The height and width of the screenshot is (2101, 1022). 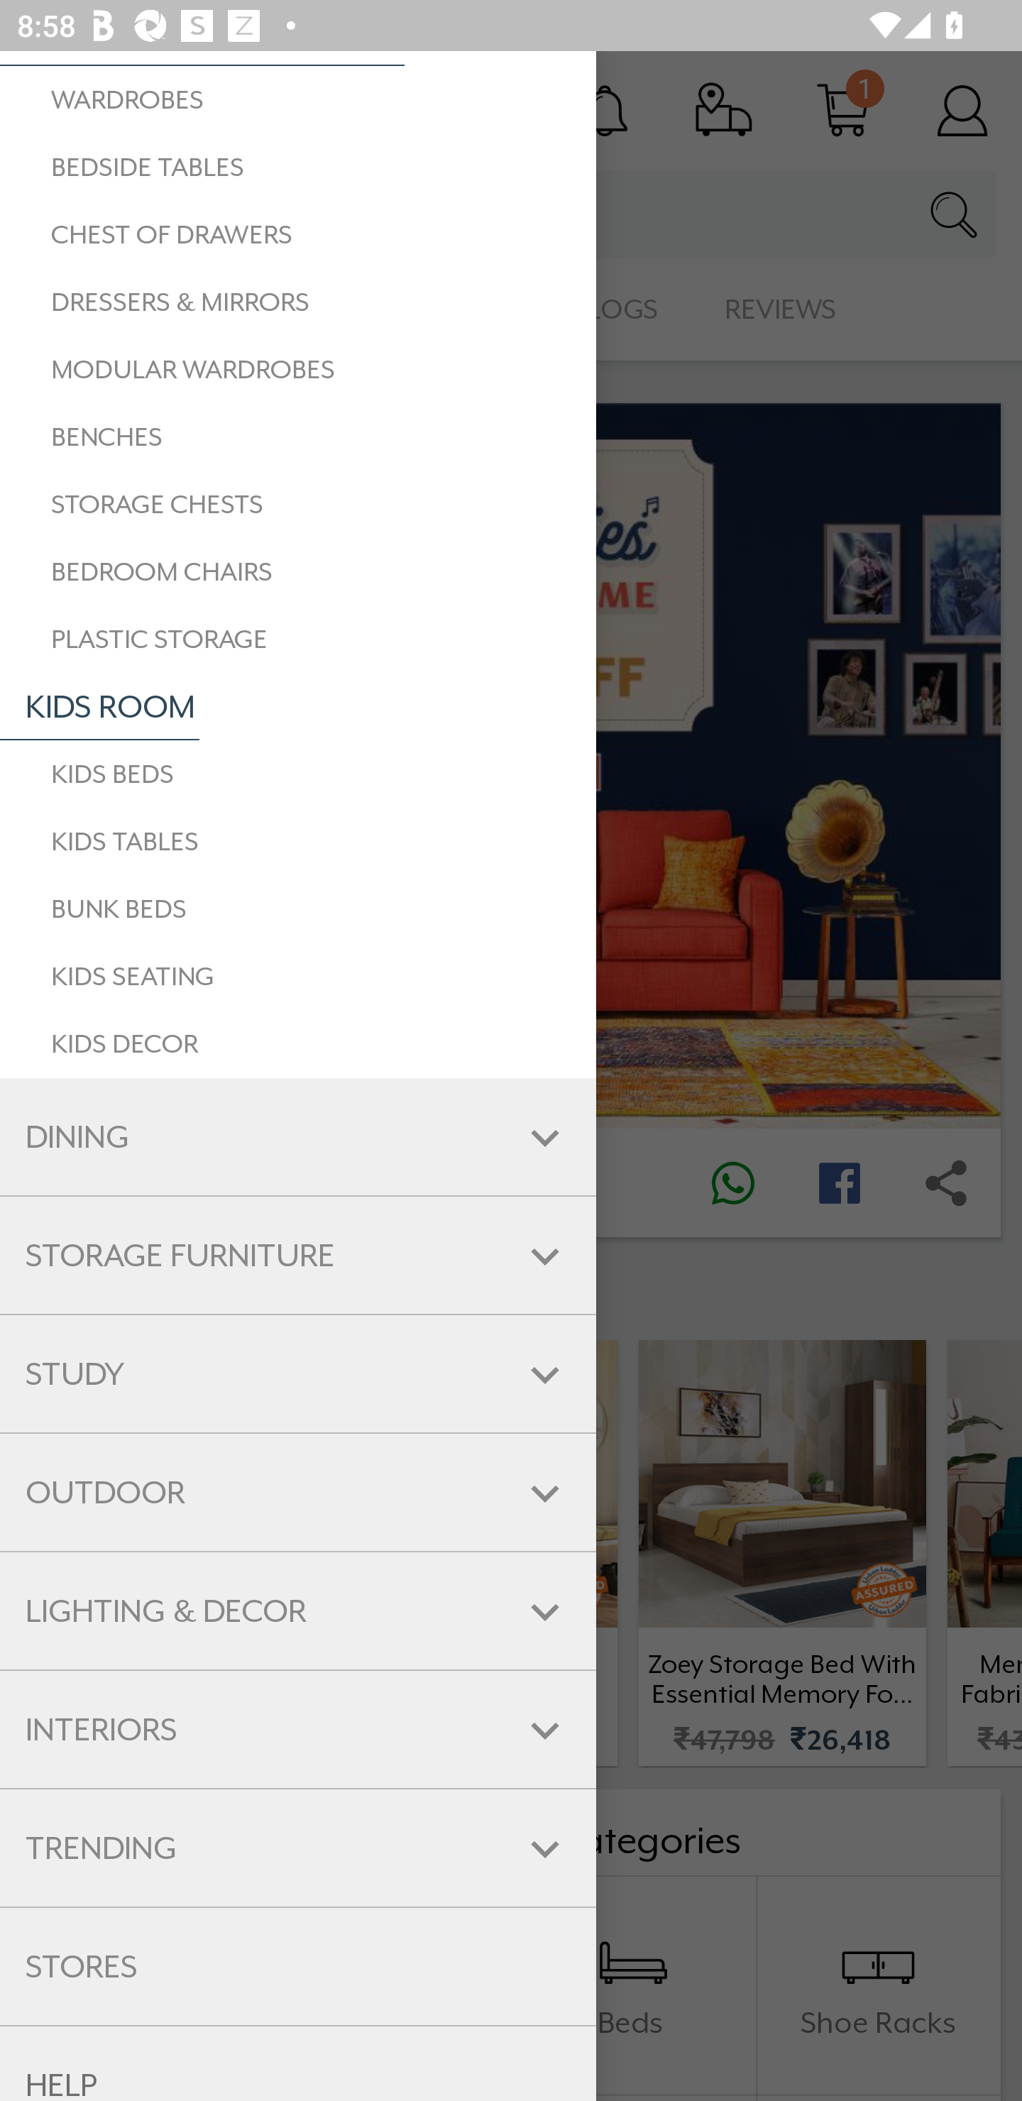 What do you see at coordinates (298, 504) in the screenshot?
I see `STORAGE CHESTS` at bounding box center [298, 504].